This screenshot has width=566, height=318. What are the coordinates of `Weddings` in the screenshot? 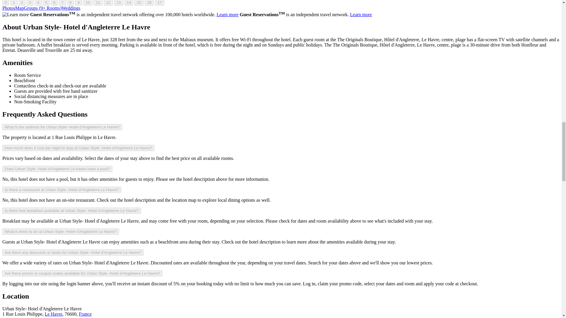 It's located at (71, 8).